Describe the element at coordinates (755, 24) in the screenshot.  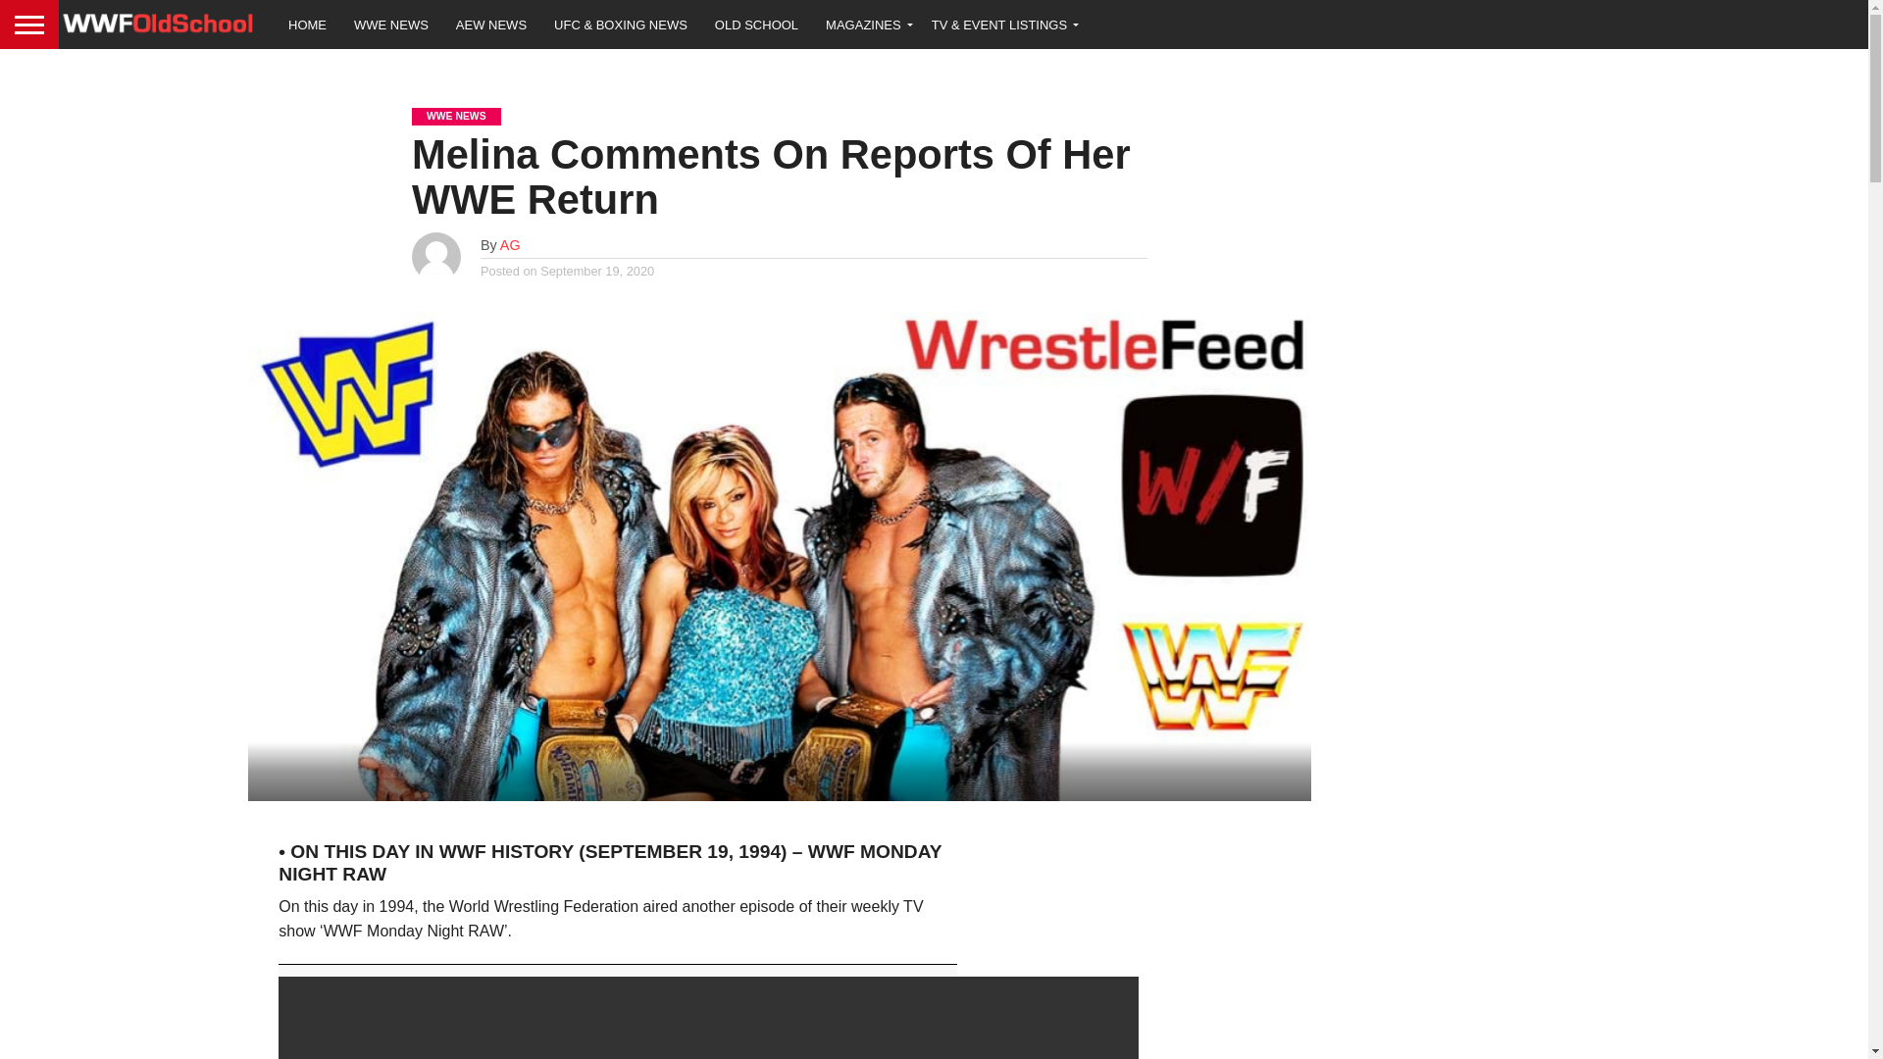
I see `OLD SCHOOL` at that location.